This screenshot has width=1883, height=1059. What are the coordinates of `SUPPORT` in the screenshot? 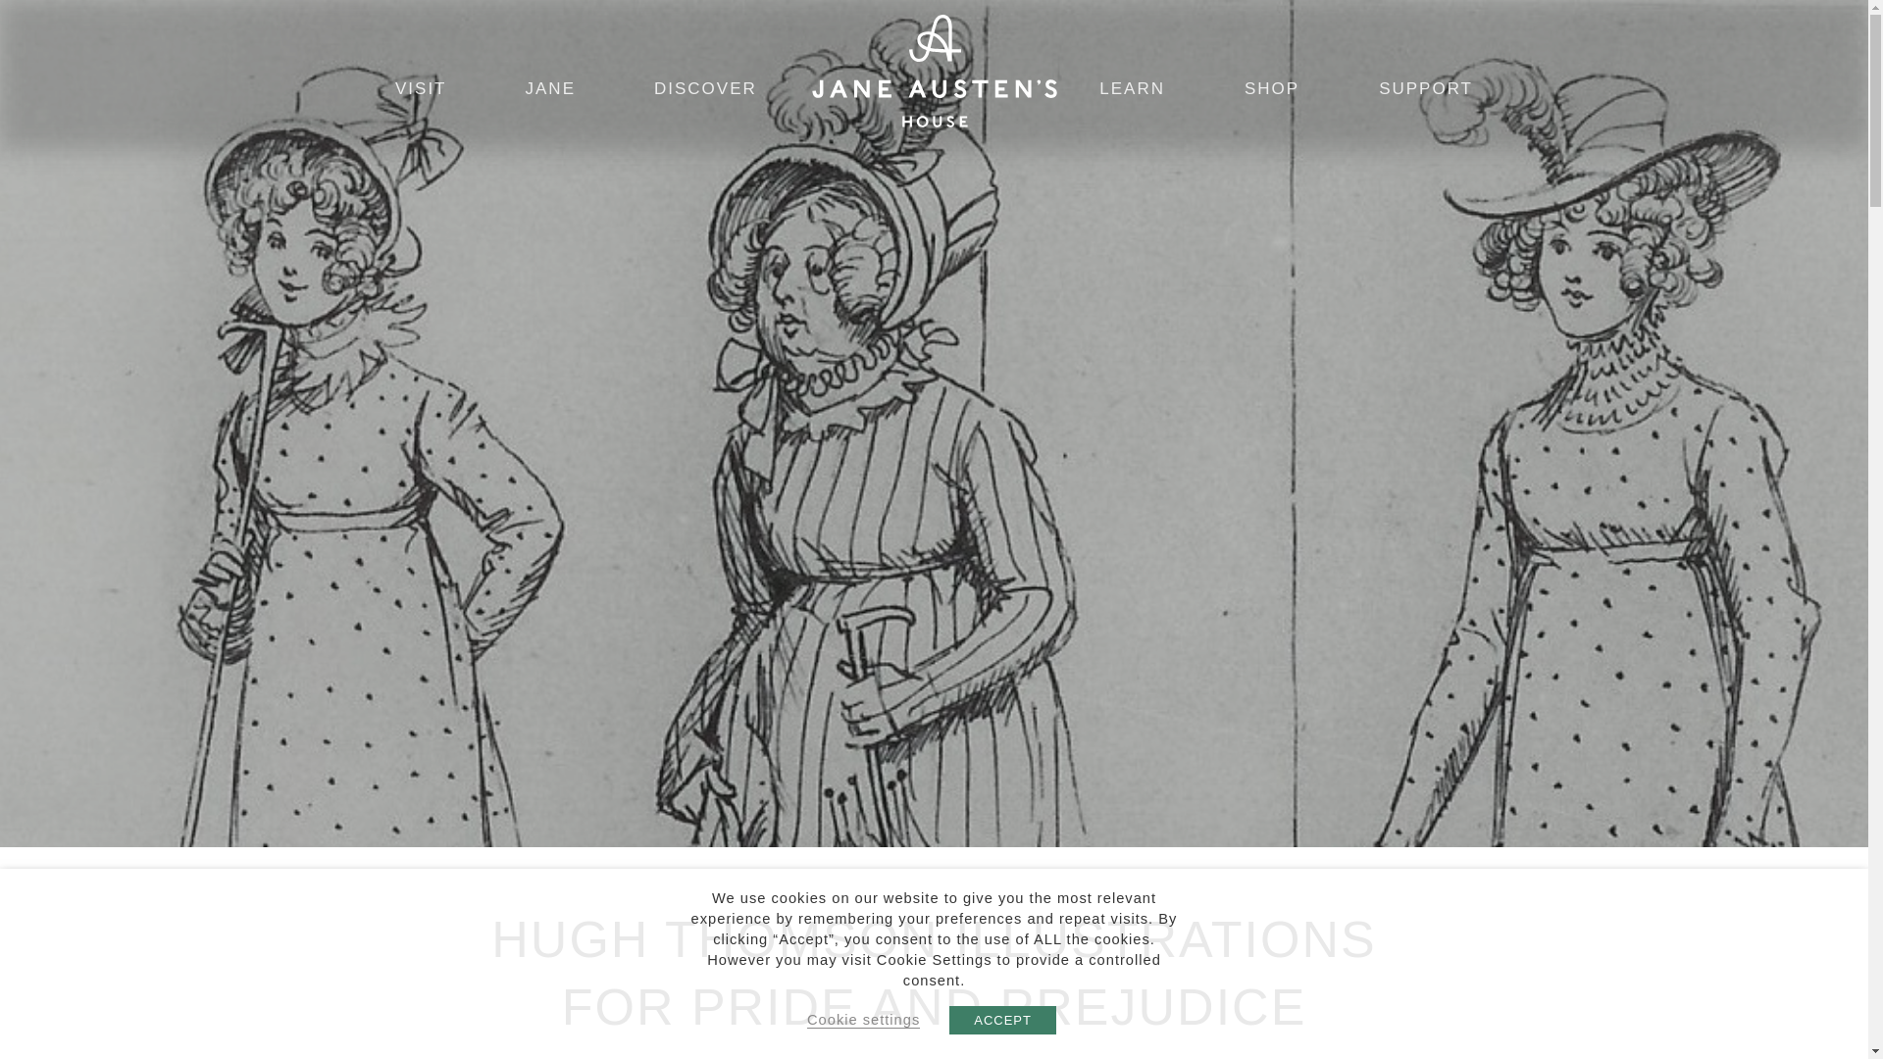 It's located at (1425, 89).